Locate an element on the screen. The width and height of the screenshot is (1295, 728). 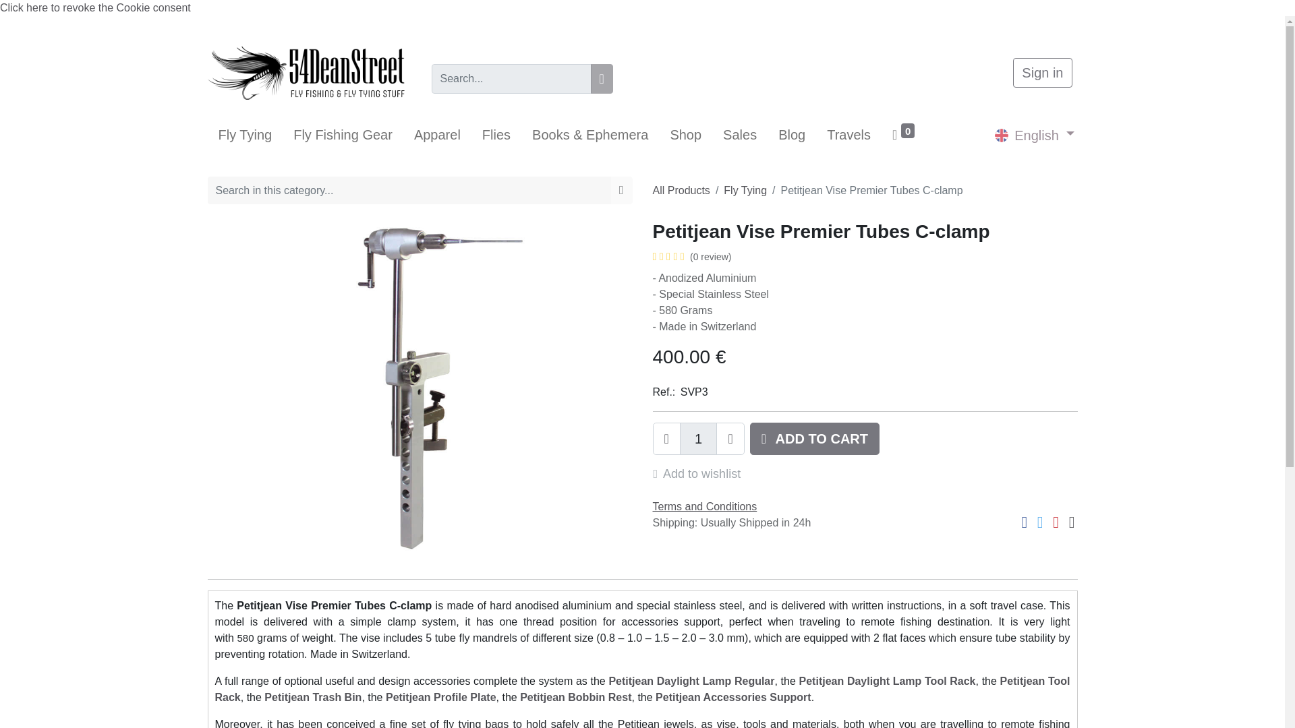
Sign in is located at coordinates (1042, 73).